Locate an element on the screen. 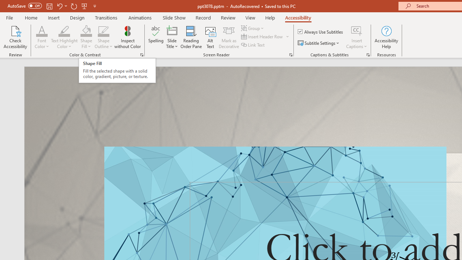 Image resolution: width=462 pixels, height=260 pixels. Accessibility Help is located at coordinates (386, 37).